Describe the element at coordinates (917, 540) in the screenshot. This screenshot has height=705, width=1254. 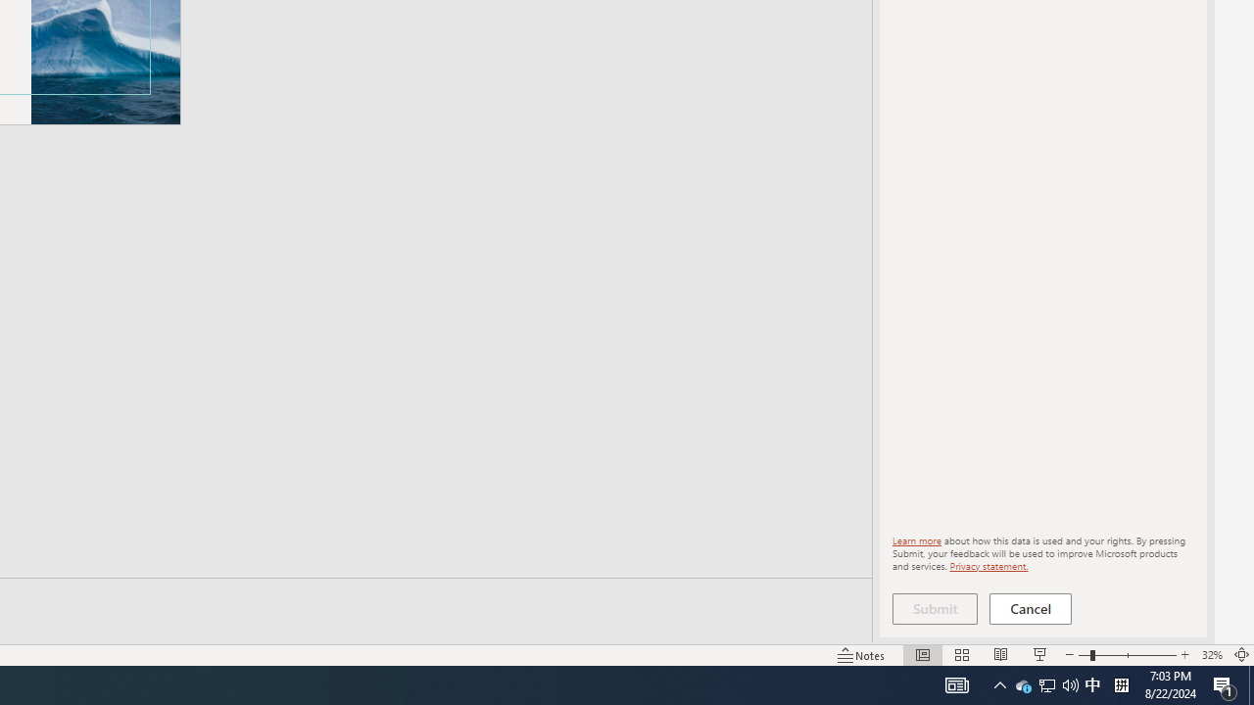
I see `Learn more` at that location.